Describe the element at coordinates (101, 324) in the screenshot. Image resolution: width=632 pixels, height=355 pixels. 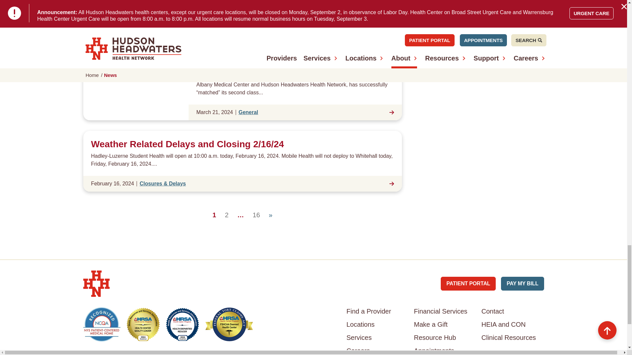
I see `NCQA Patient-Centered Medical Home Recognized Practice` at that location.